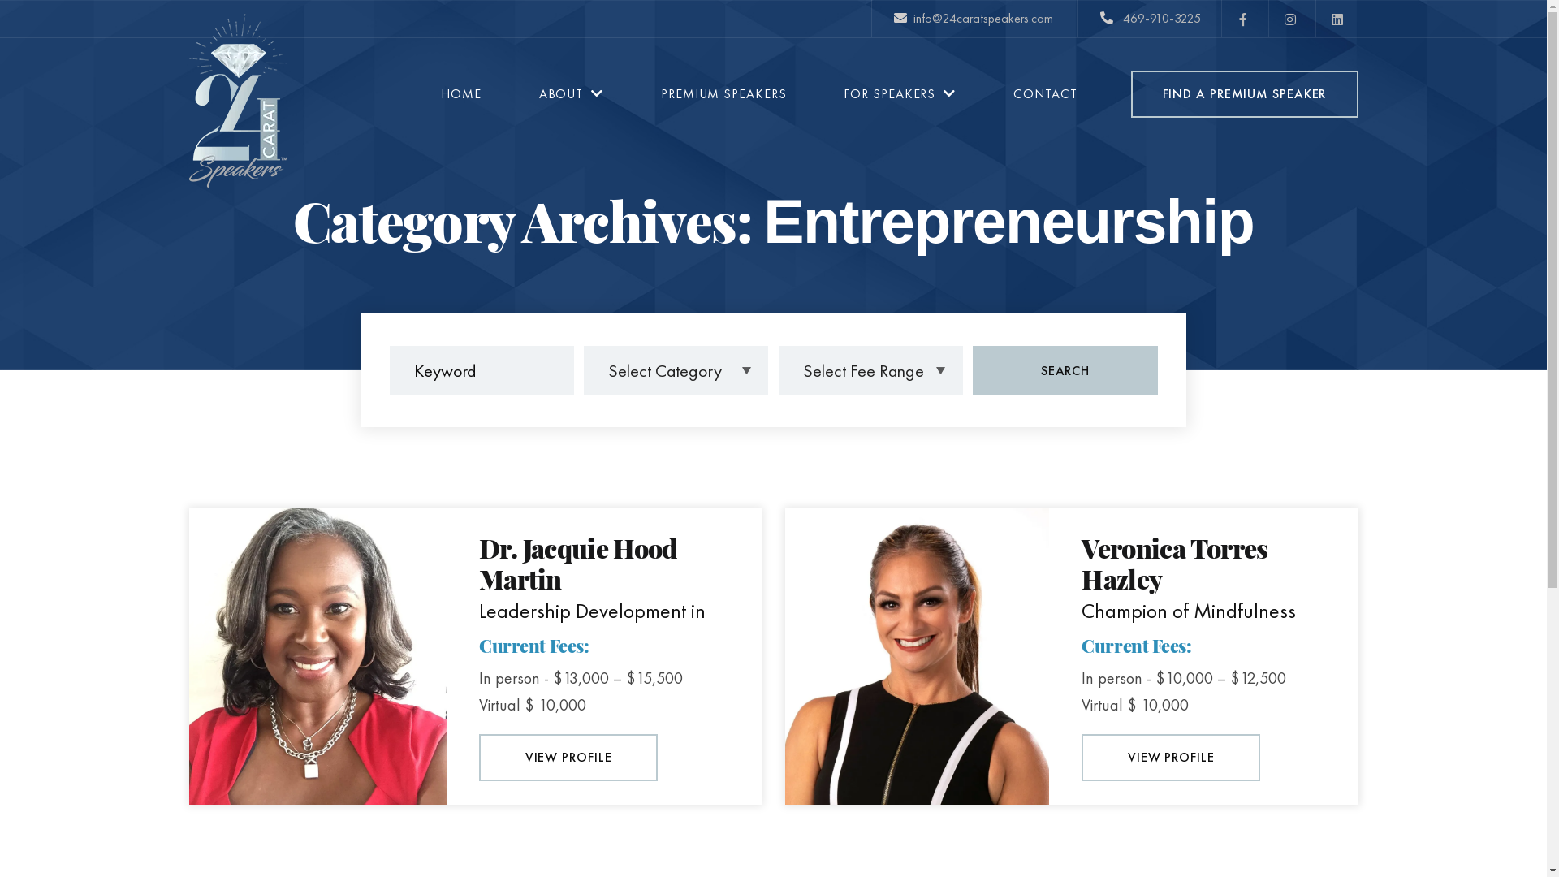  I want to click on Search, so click(1065, 370).